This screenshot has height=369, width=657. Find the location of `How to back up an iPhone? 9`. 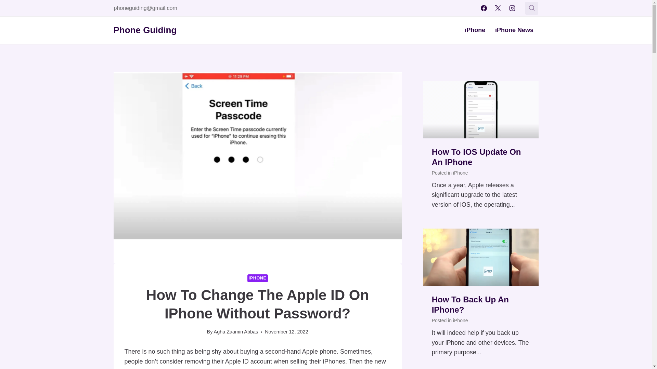

How to back up an iPhone? 9 is located at coordinates (481, 257).